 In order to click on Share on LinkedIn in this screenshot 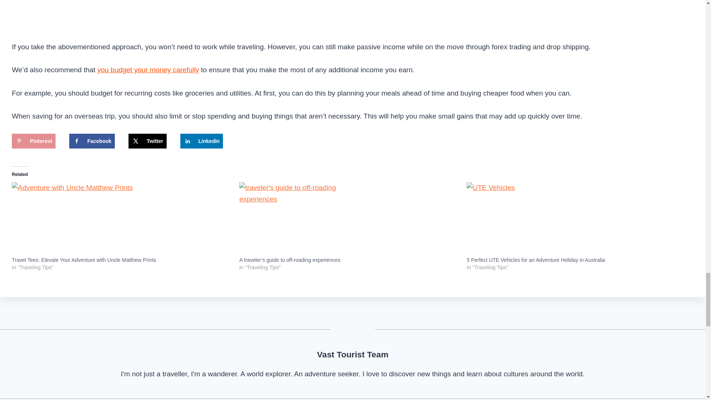, I will do `click(201, 141)`.